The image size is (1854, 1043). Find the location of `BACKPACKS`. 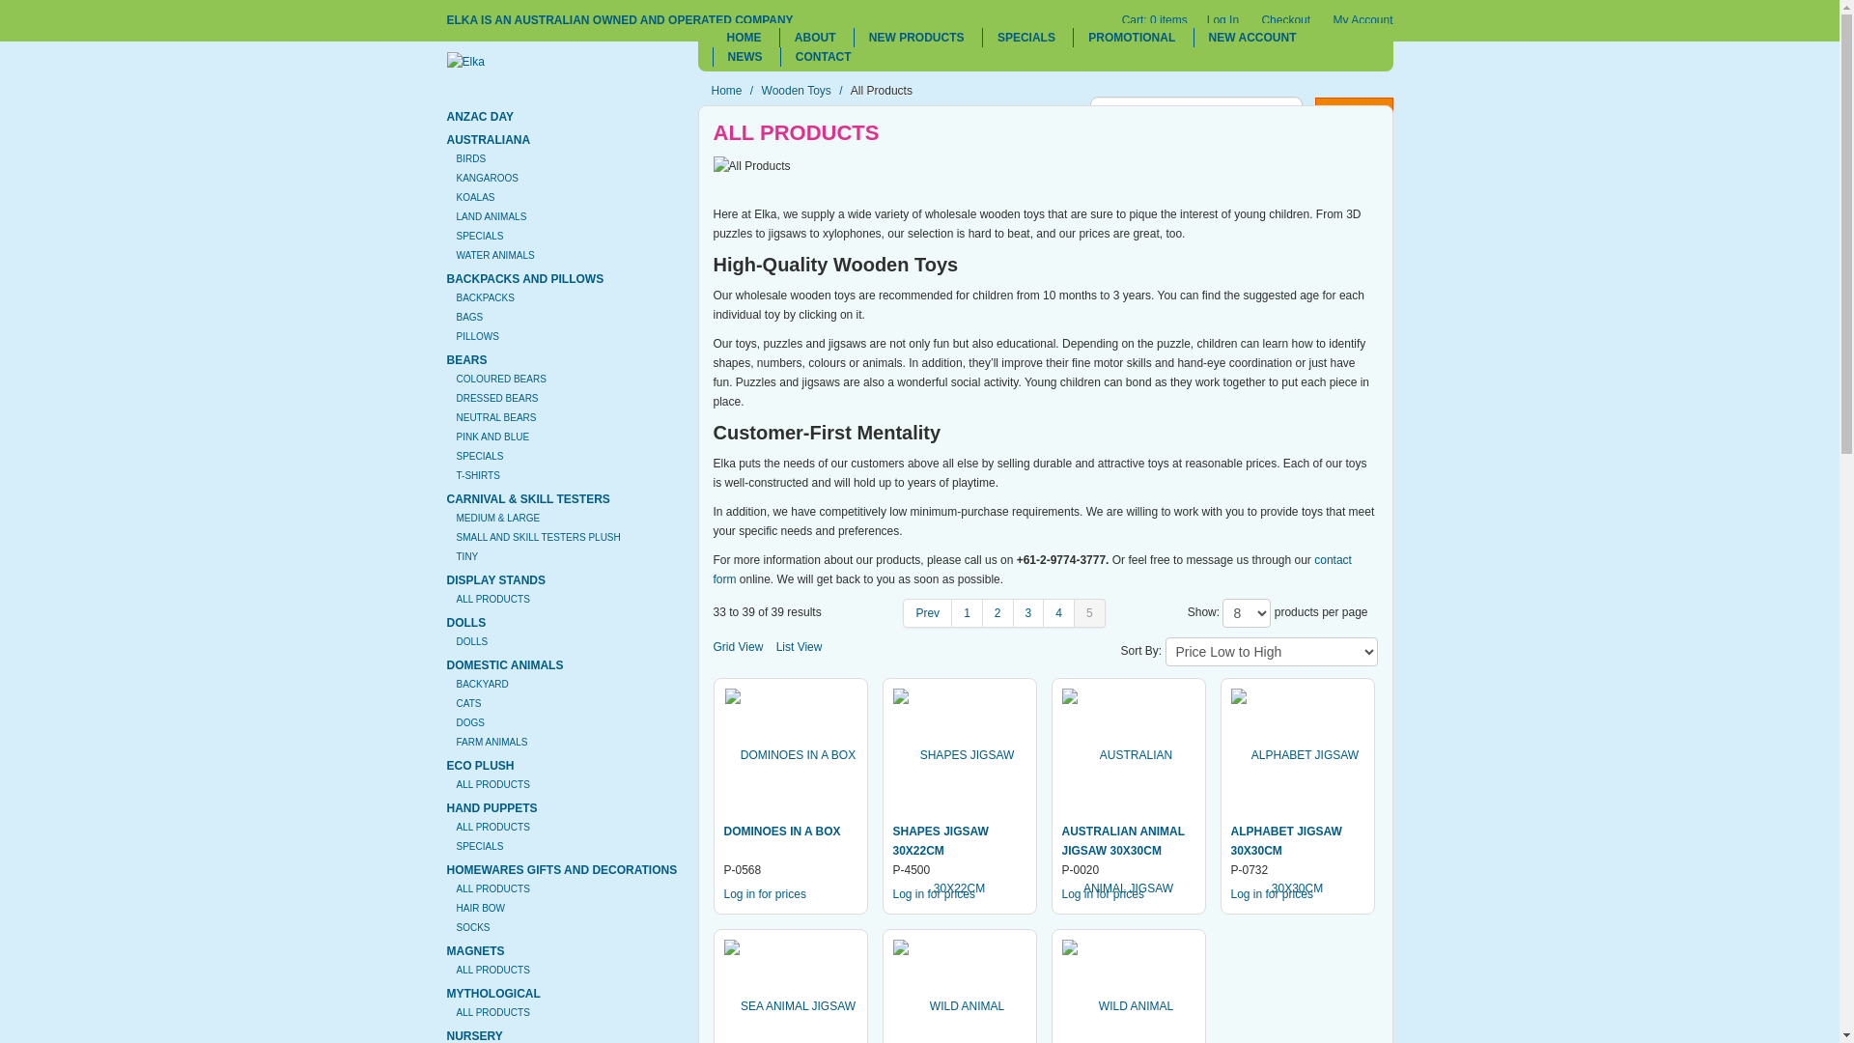

BACKPACKS is located at coordinates (485, 297).